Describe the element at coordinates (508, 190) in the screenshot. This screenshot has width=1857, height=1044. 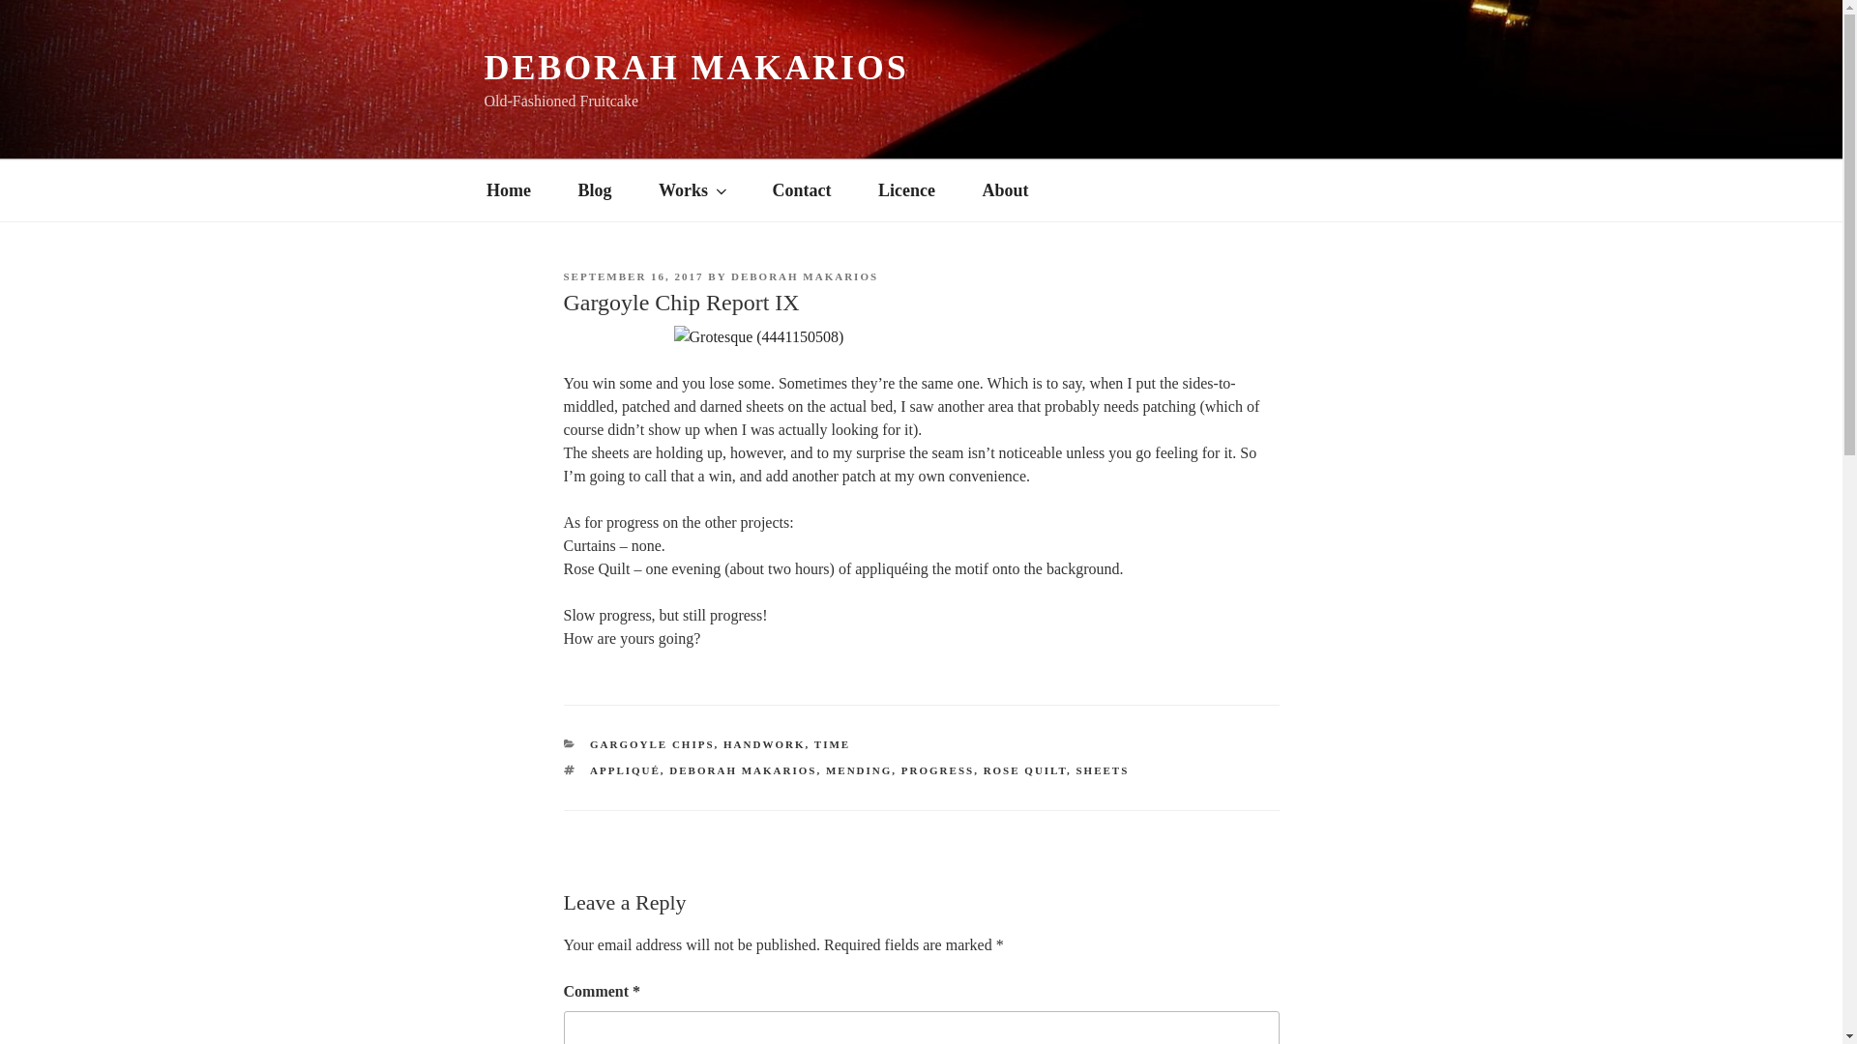
I see `Home` at that location.